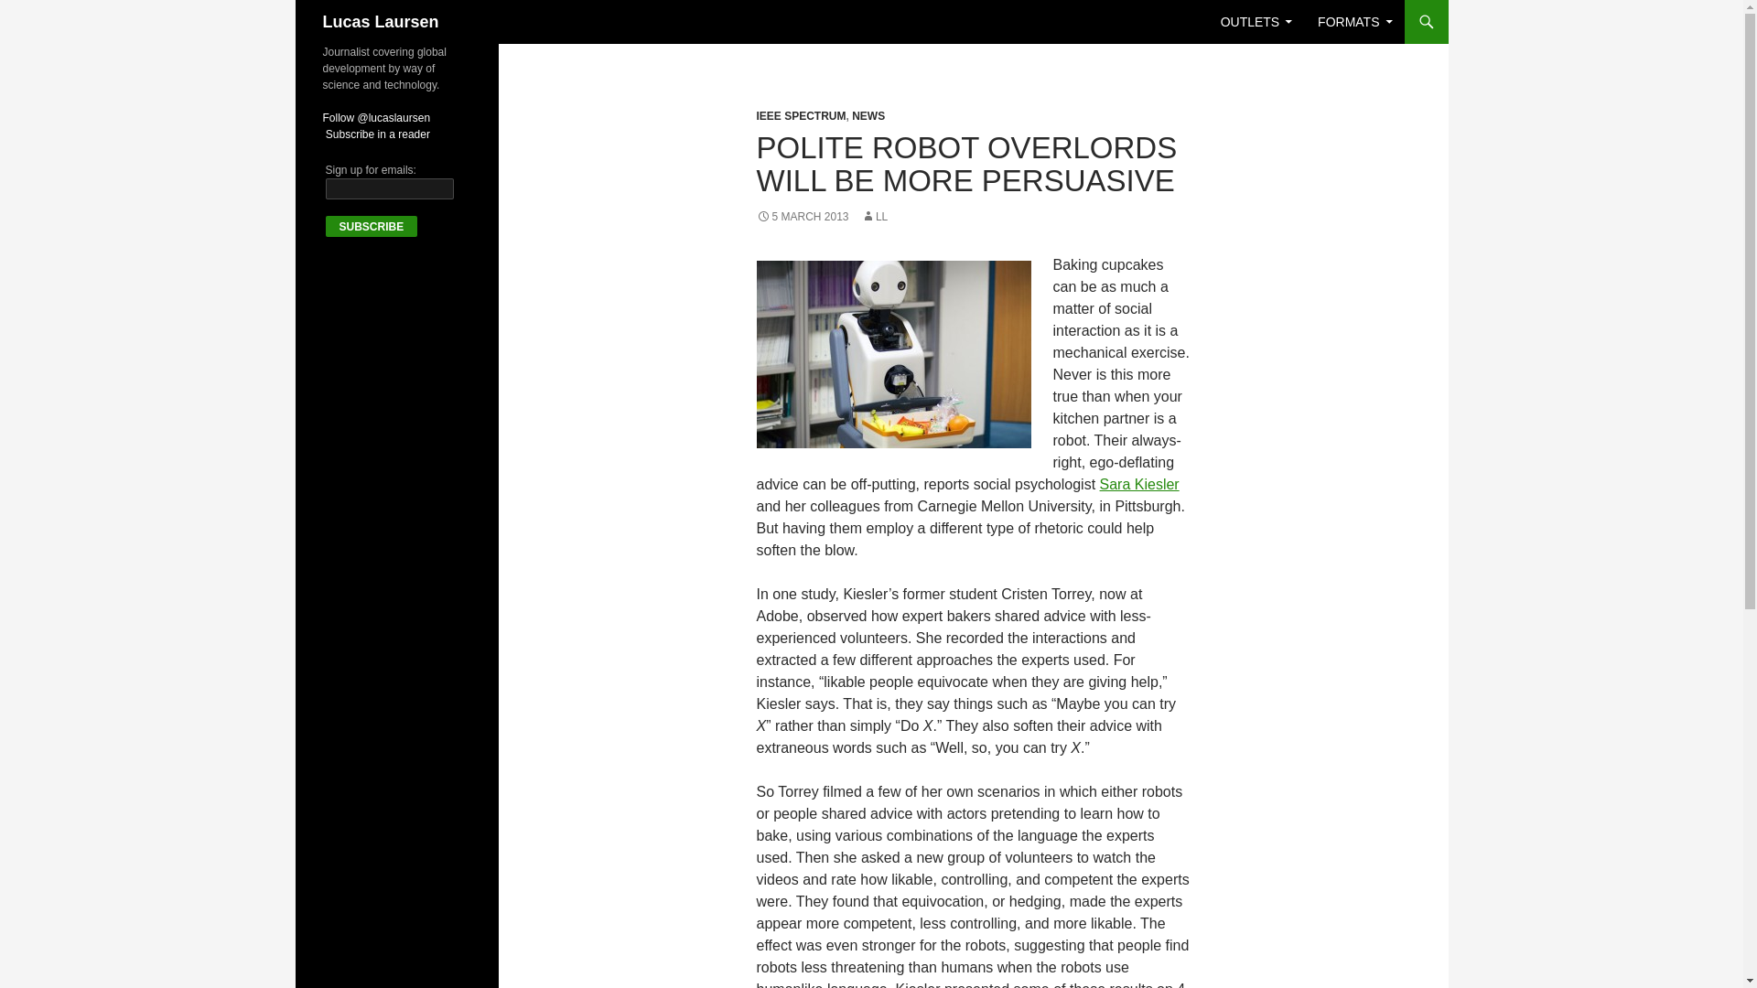  I want to click on LL, so click(873, 217).